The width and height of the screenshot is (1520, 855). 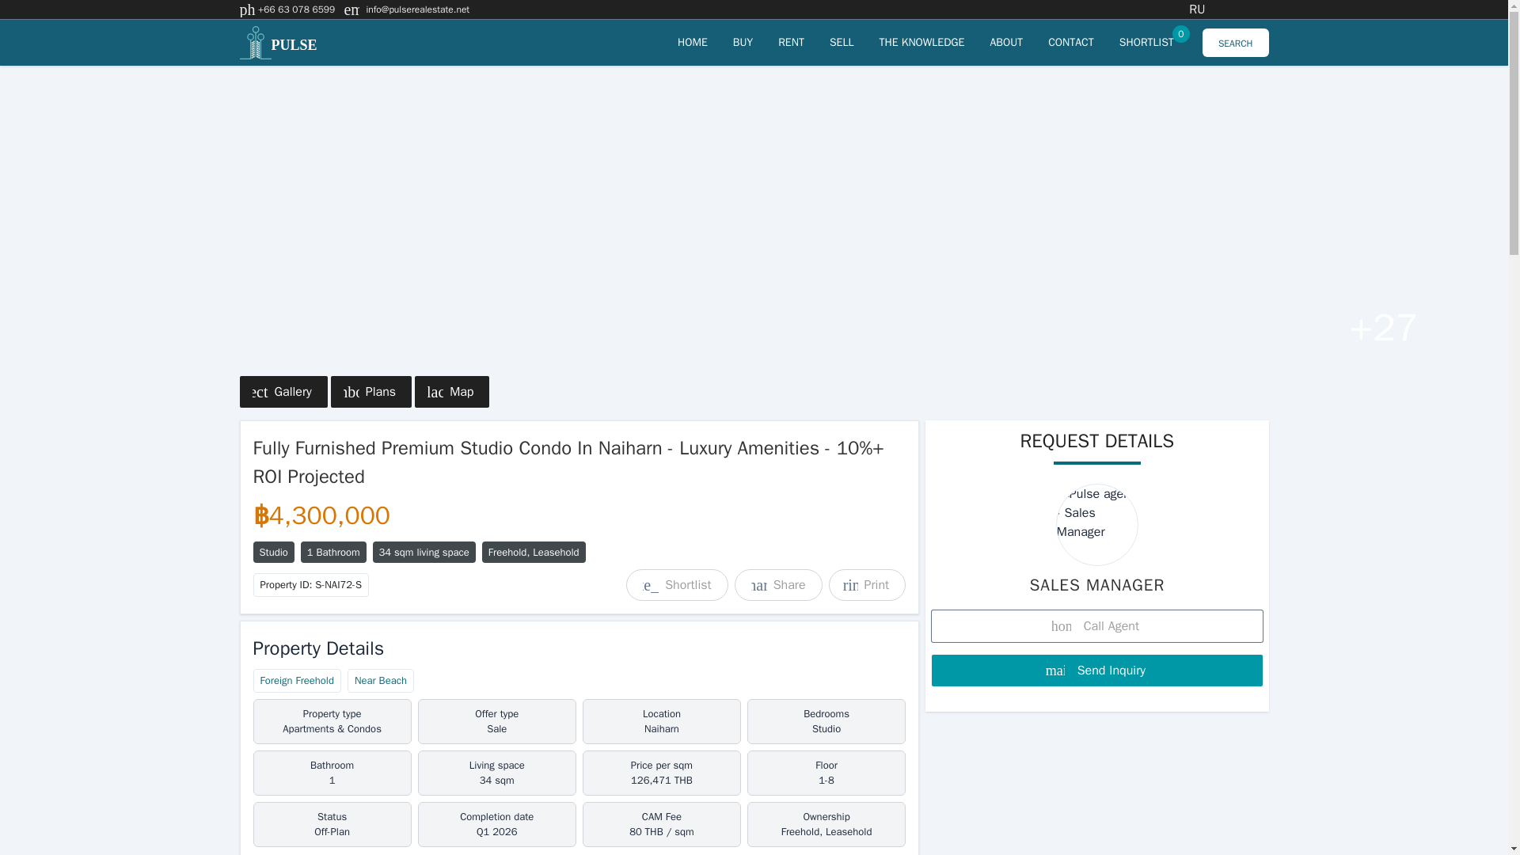 What do you see at coordinates (1071, 42) in the screenshot?
I see `Contact Pulse Real Estate` at bounding box center [1071, 42].